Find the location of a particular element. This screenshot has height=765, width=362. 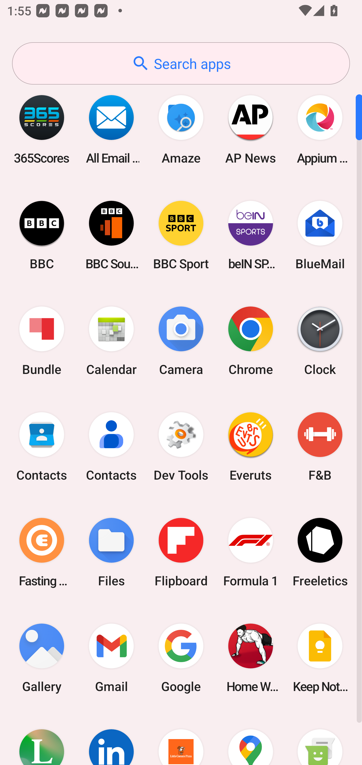

Fasting Coach is located at coordinates (42, 552).